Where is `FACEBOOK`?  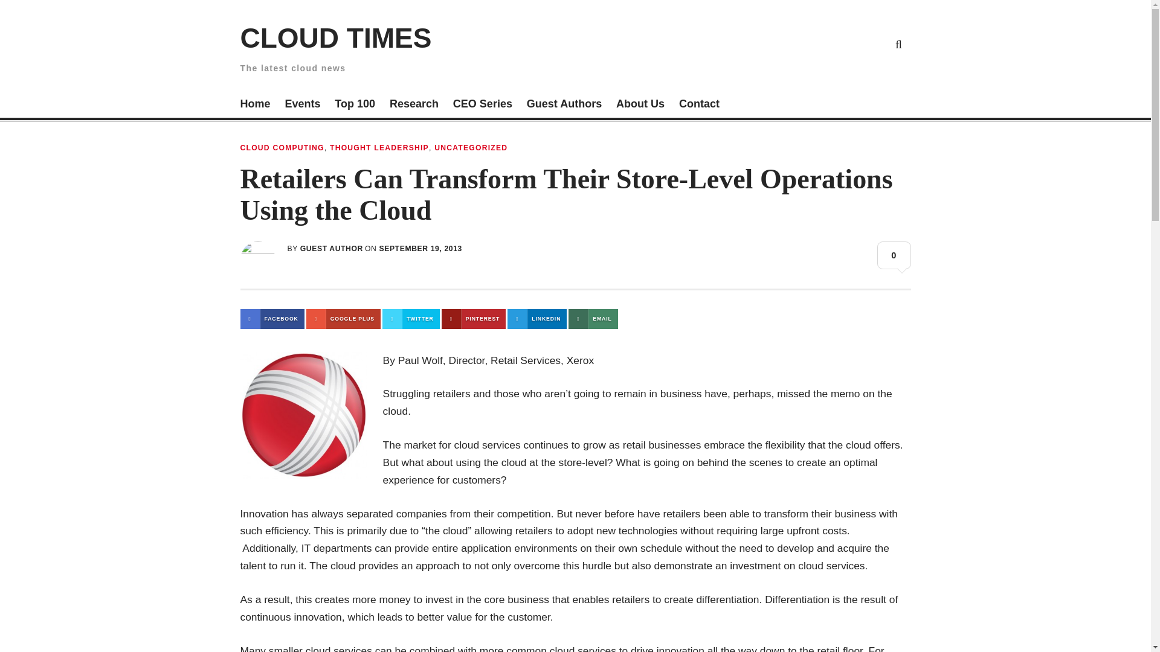
FACEBOOK is located at coordinates (272, 319).